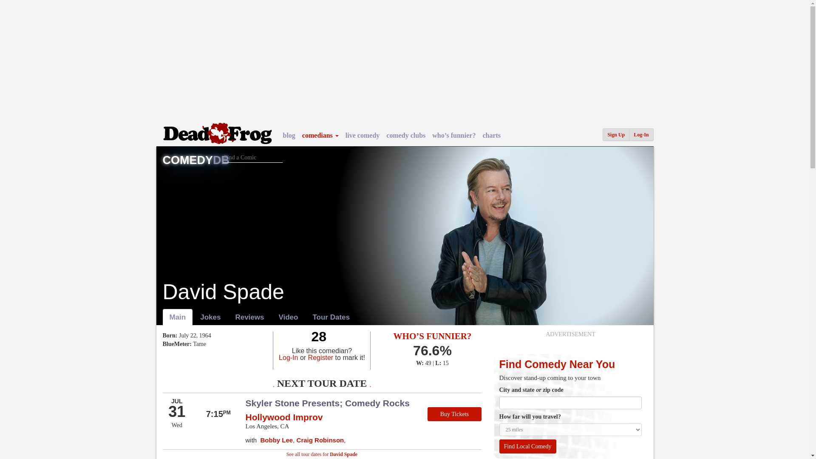 This screenshot has height=459, width=816. I want to click on Tour Dates, so click(331, 317).